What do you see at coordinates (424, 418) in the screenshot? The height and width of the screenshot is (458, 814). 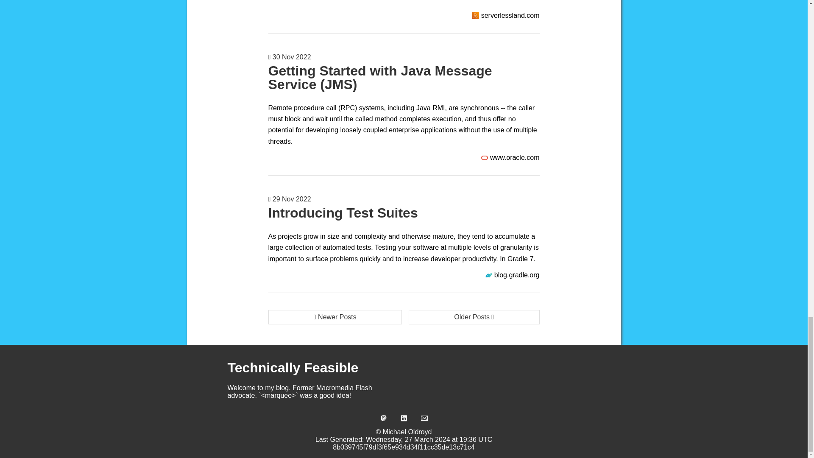 I see `E-mail` at bounding box center [424, 418].